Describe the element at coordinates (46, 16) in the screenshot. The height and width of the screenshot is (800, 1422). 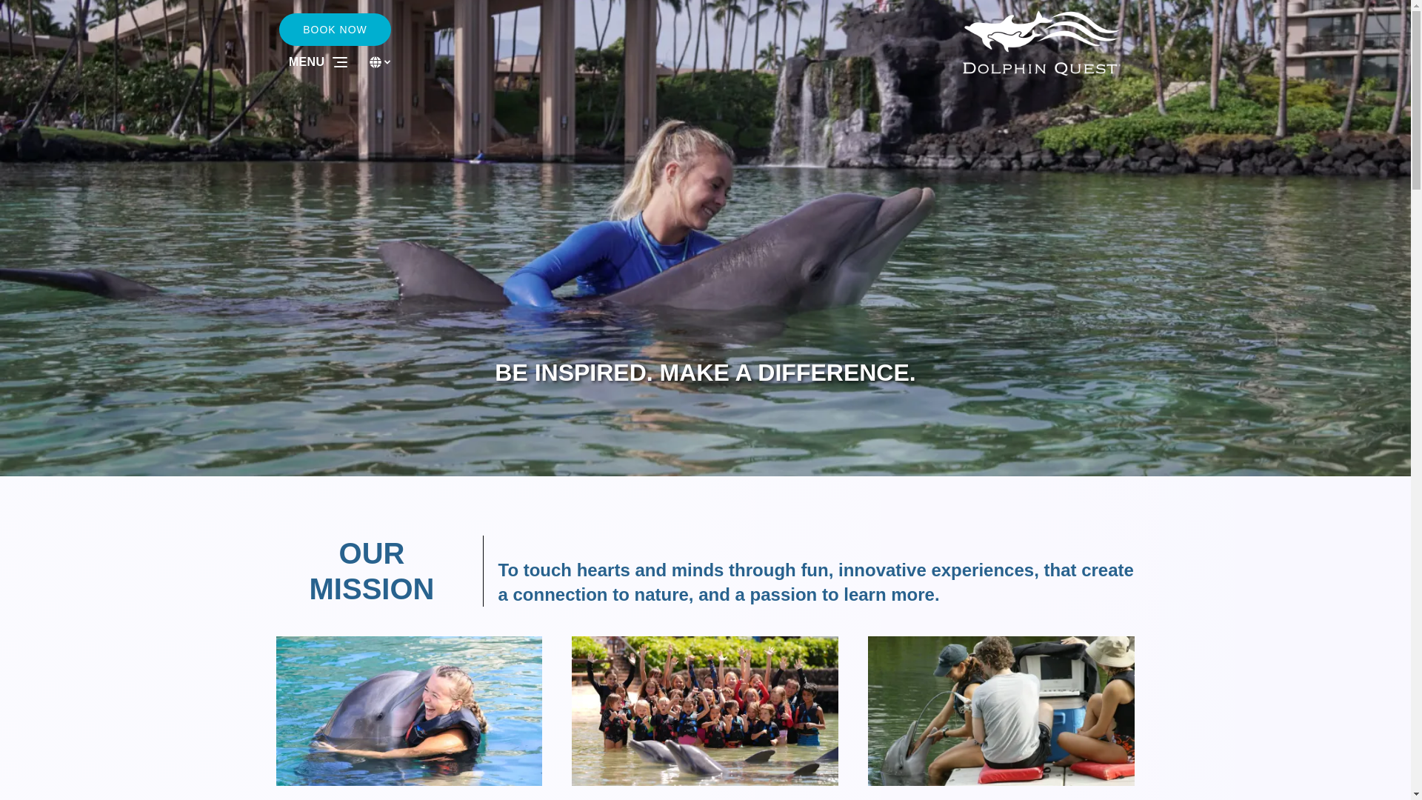
I see `Skip to content` at that location.